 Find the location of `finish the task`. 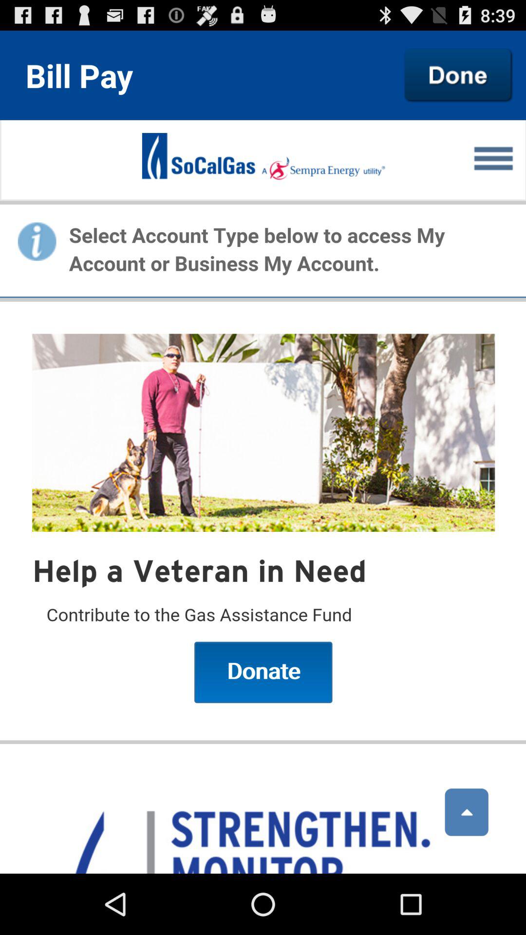

finish the task is located at coordinates (458, 75).